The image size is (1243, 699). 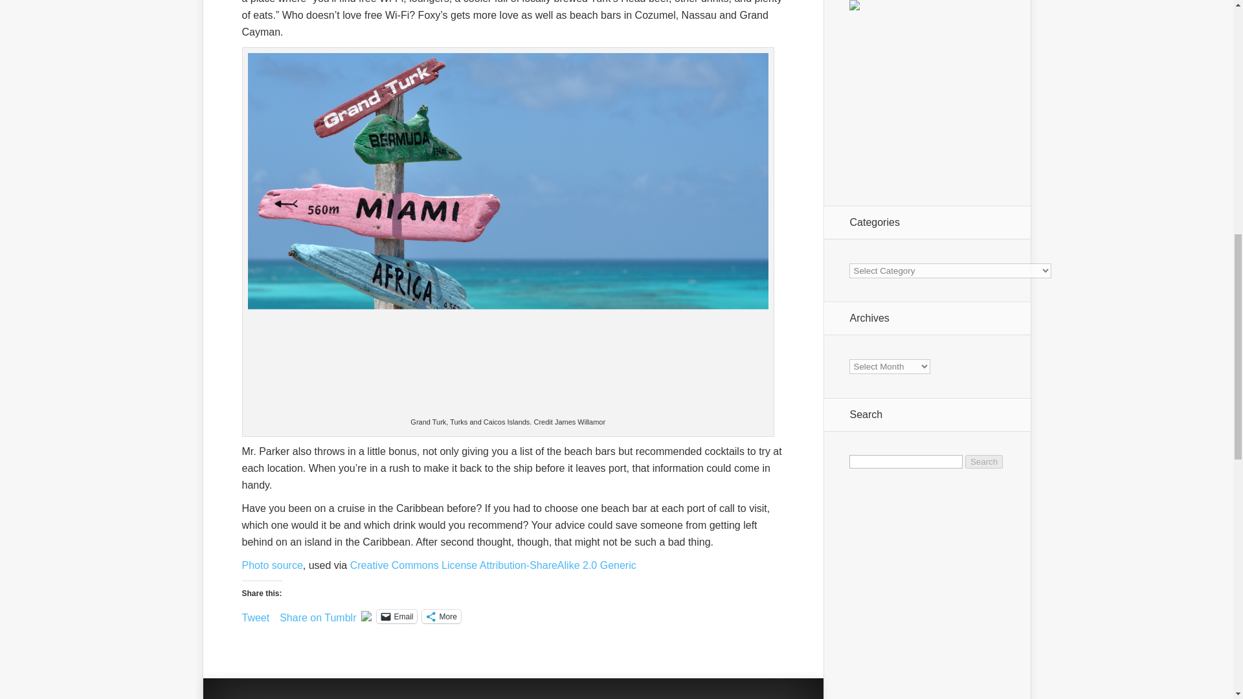 I want to click on More, so click(x=441, y=616).